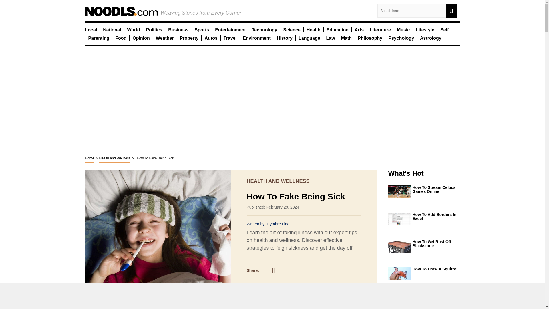 This screenshot has width=549, height=309. What do you see at coordinates (91, 29) in the screenshot?
I see `Local` at bounding box center [91, 29].